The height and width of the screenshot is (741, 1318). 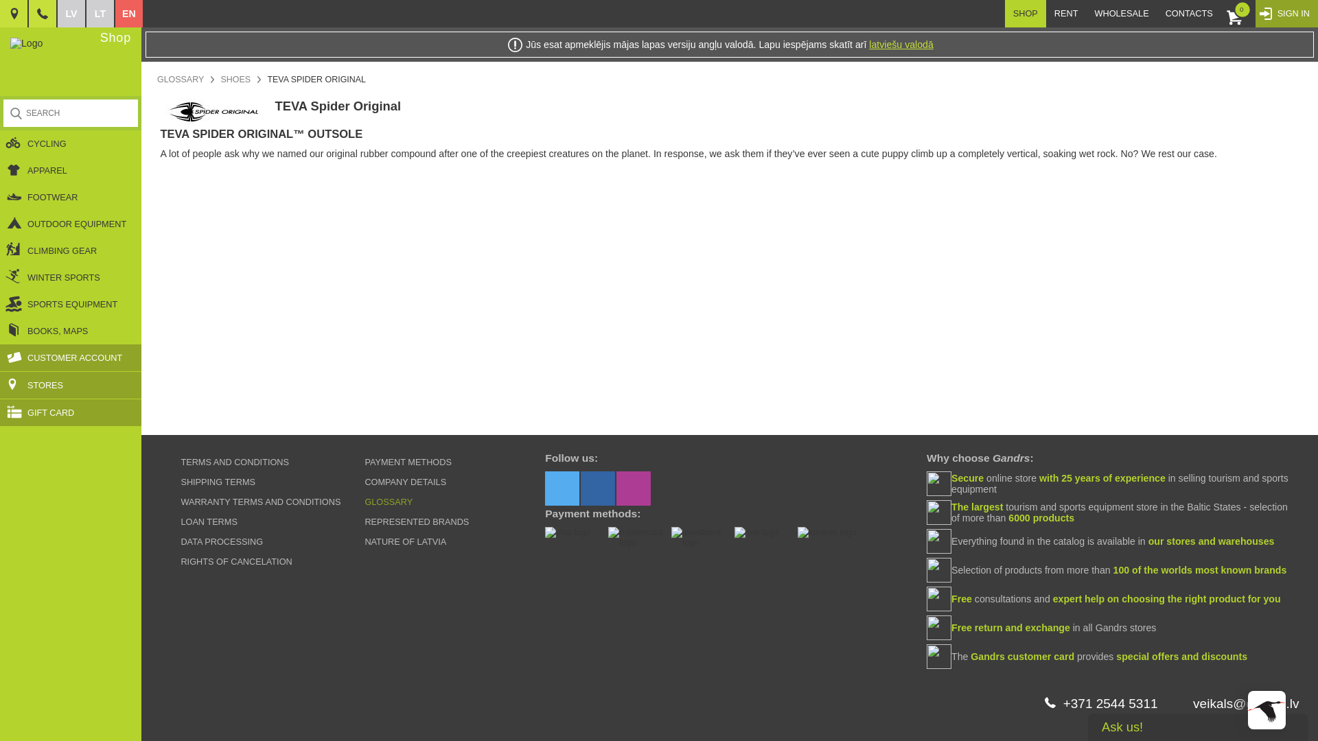 I want to click on Contacts, so click(x=14, y=14).